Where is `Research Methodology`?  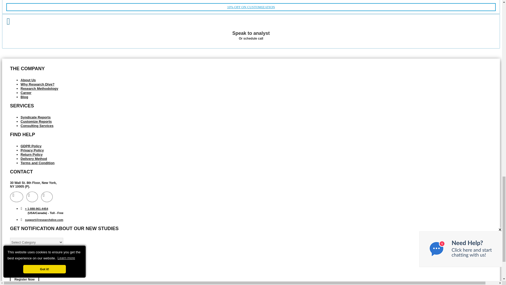
Research Methodology is located at coordinates (39, 89).